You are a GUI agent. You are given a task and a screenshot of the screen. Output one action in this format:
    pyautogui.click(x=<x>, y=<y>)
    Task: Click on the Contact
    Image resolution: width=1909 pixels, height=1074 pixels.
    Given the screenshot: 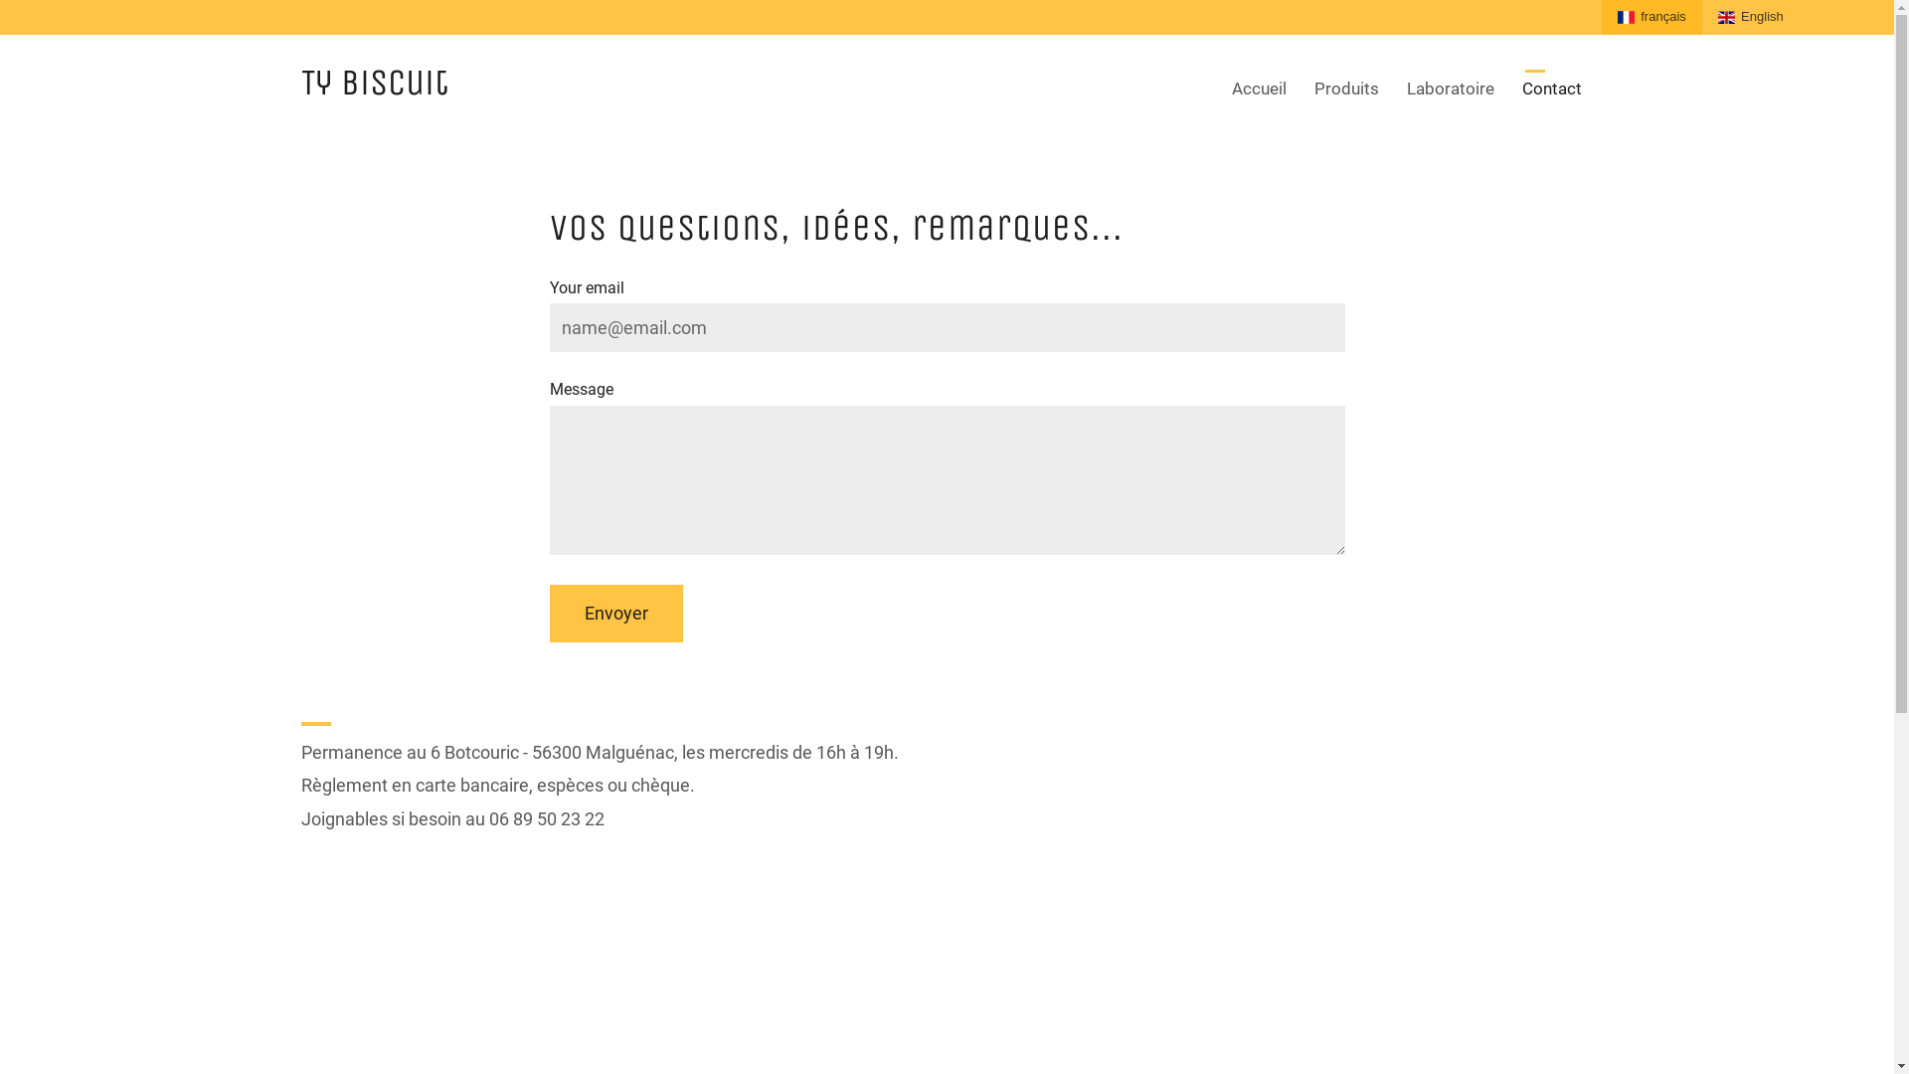 What is the action you would take?
    pyautogui.click(x=1551, y=89)
    